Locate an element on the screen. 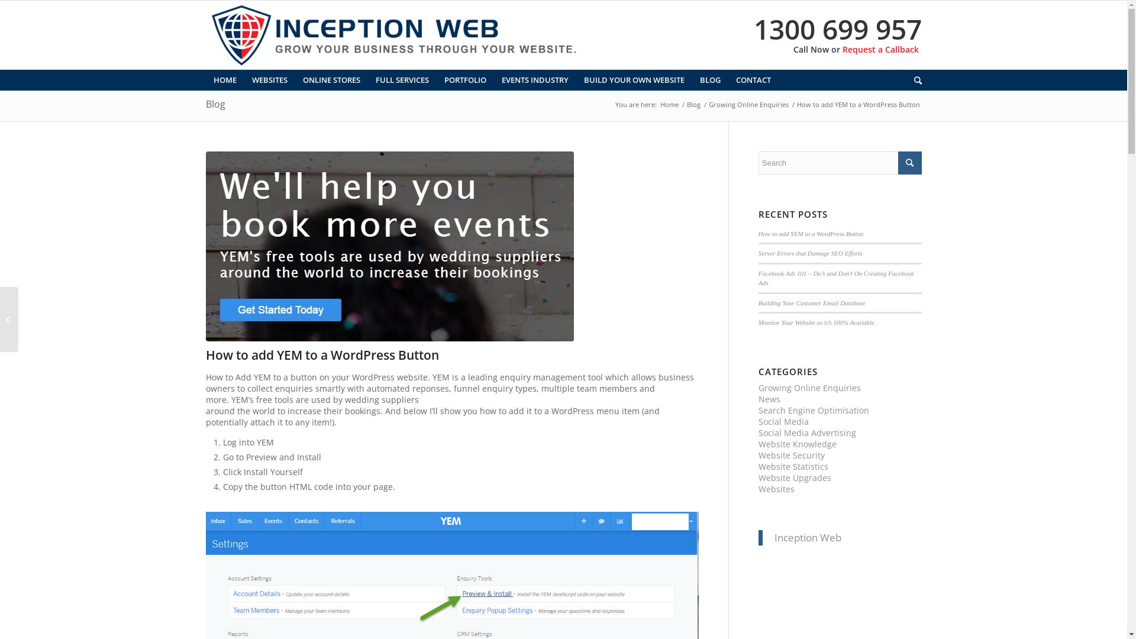 This screenshot has height=639, width=1136. CONTACT is located at coordinates (753, 80).